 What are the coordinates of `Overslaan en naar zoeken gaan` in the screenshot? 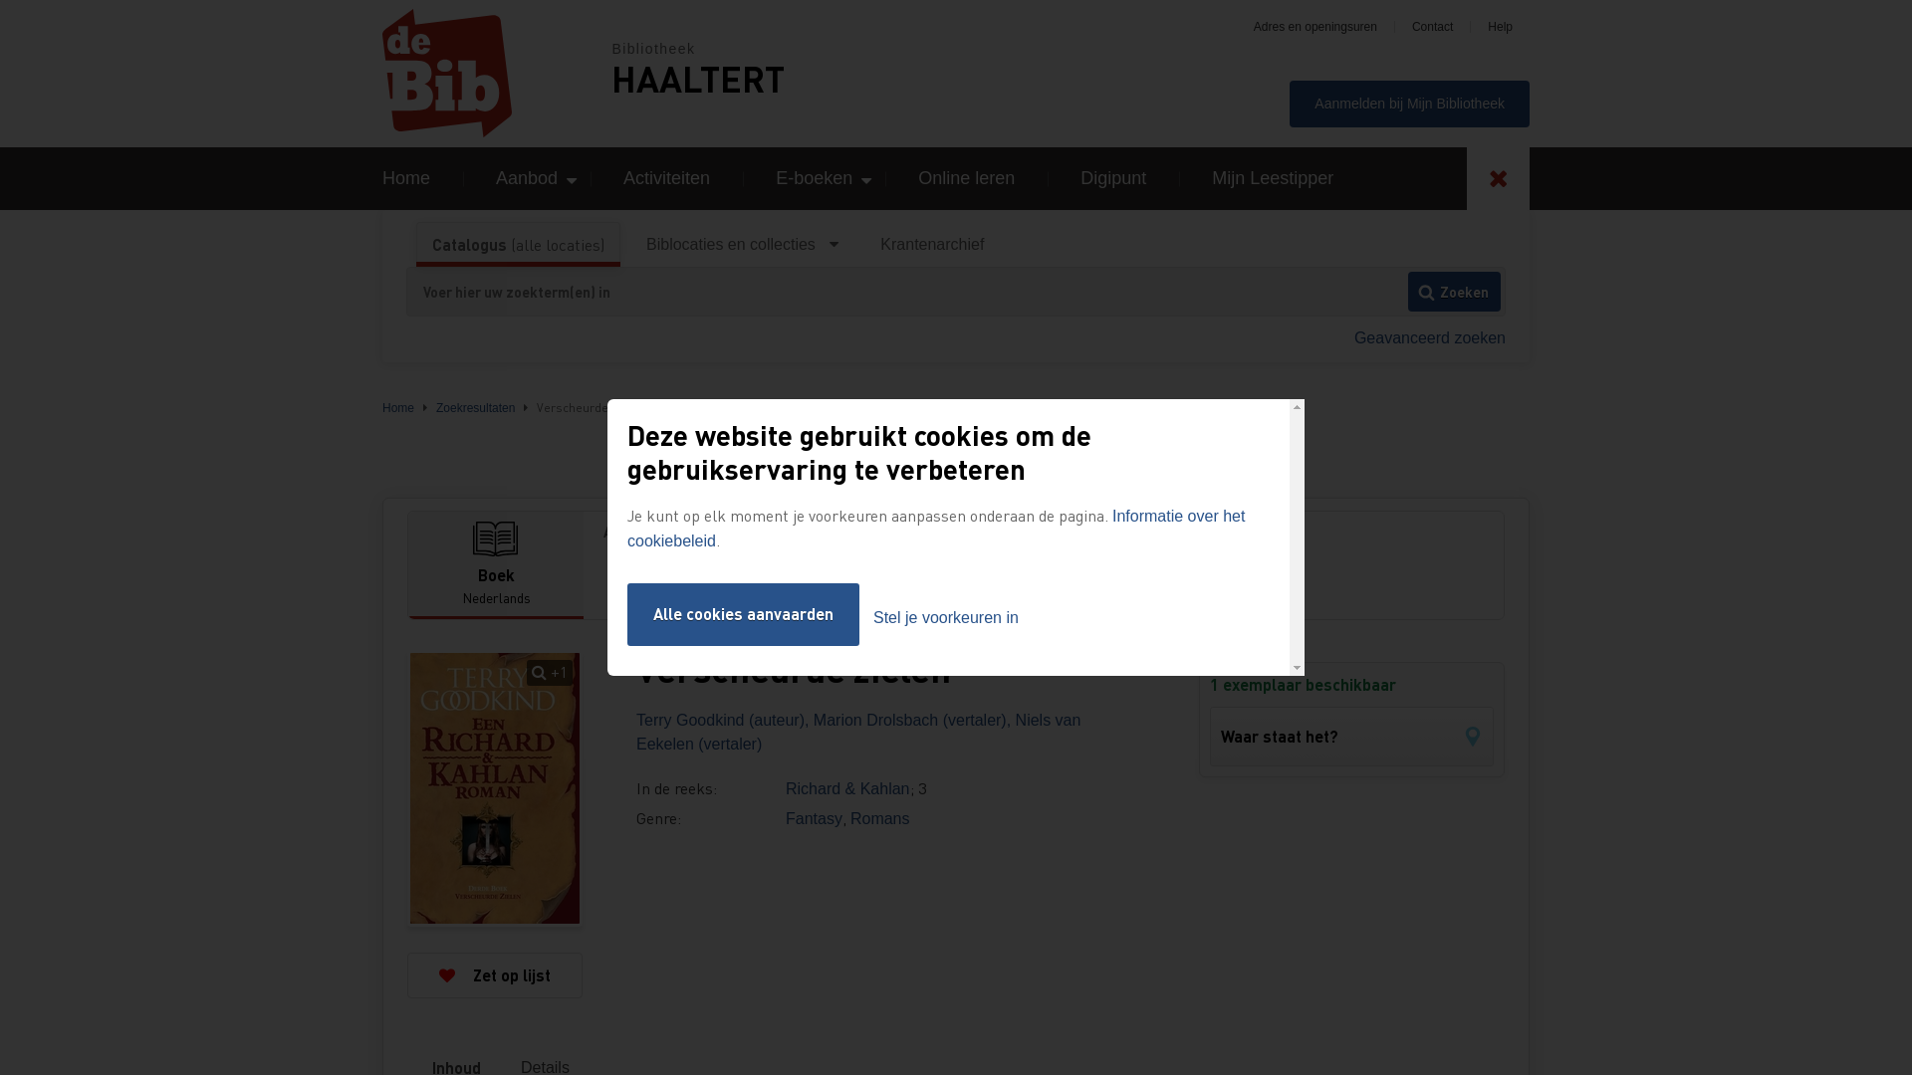 It's located at (0, 0).